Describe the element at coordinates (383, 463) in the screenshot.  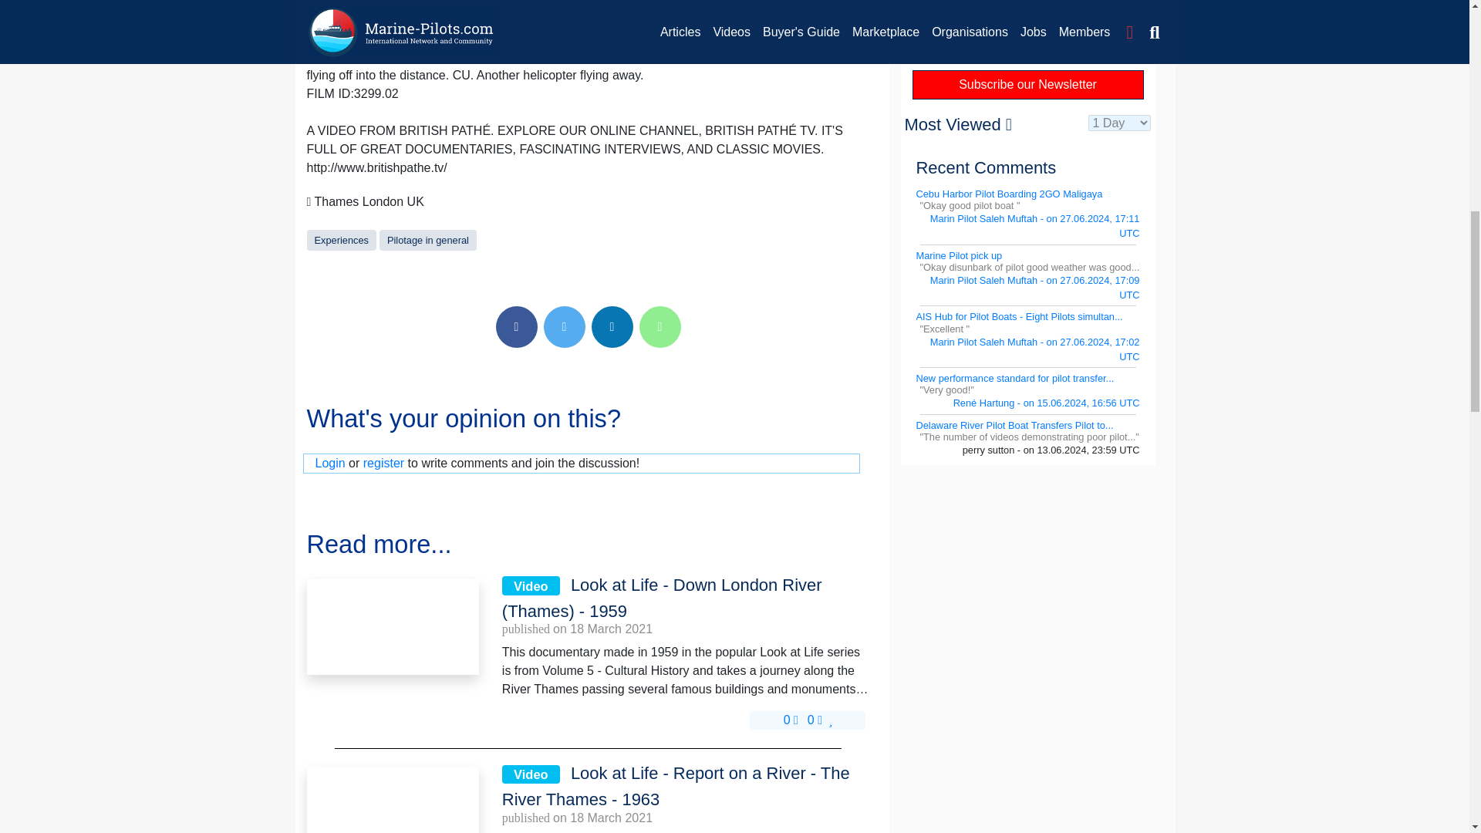
I see `register` at that location.